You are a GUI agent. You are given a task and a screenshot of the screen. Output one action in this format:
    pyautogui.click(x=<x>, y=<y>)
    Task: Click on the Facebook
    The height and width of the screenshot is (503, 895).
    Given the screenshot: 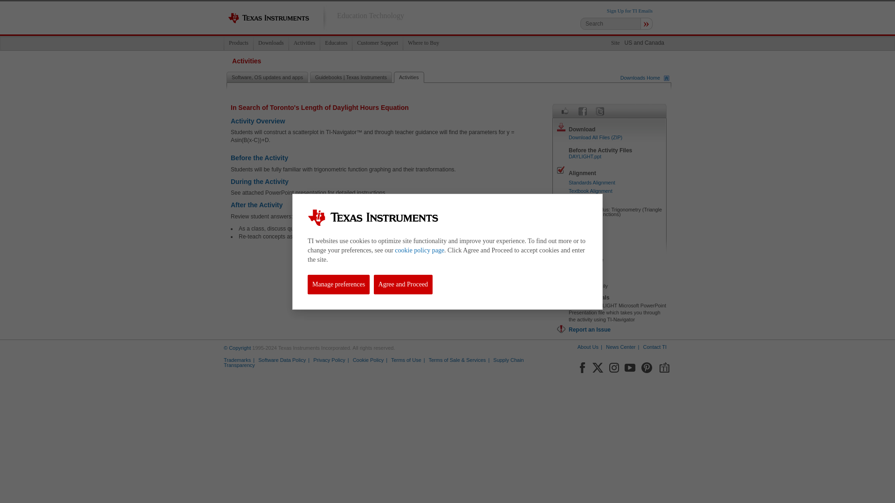 What is the action you would take?
    pyautogui.click(x=582, y=366)
    